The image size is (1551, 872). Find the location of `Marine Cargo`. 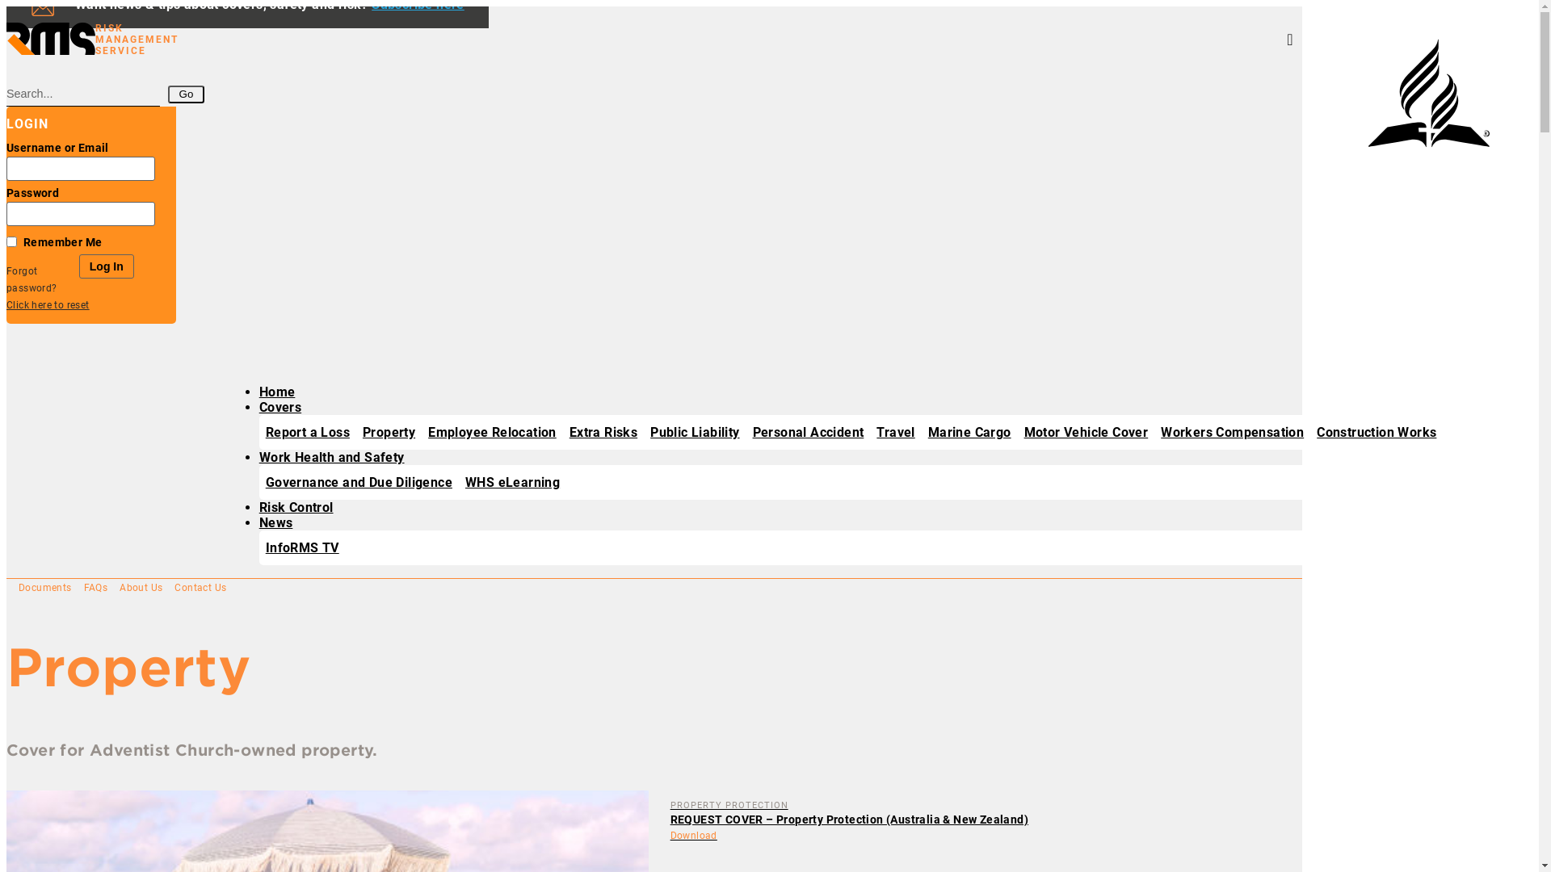

Marine Cargo is located at coordinates (969, 433).